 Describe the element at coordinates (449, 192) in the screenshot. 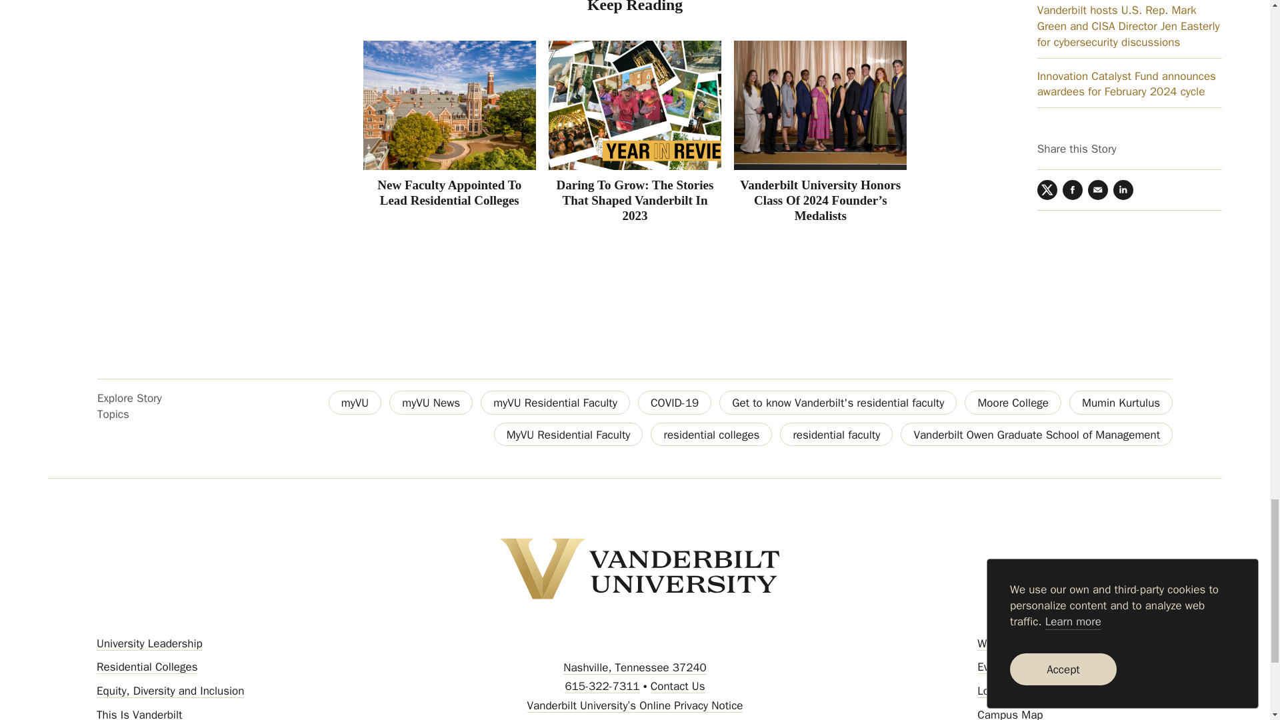

I see `New Faculty Appointed To Lead Residential Colleges` at that location.